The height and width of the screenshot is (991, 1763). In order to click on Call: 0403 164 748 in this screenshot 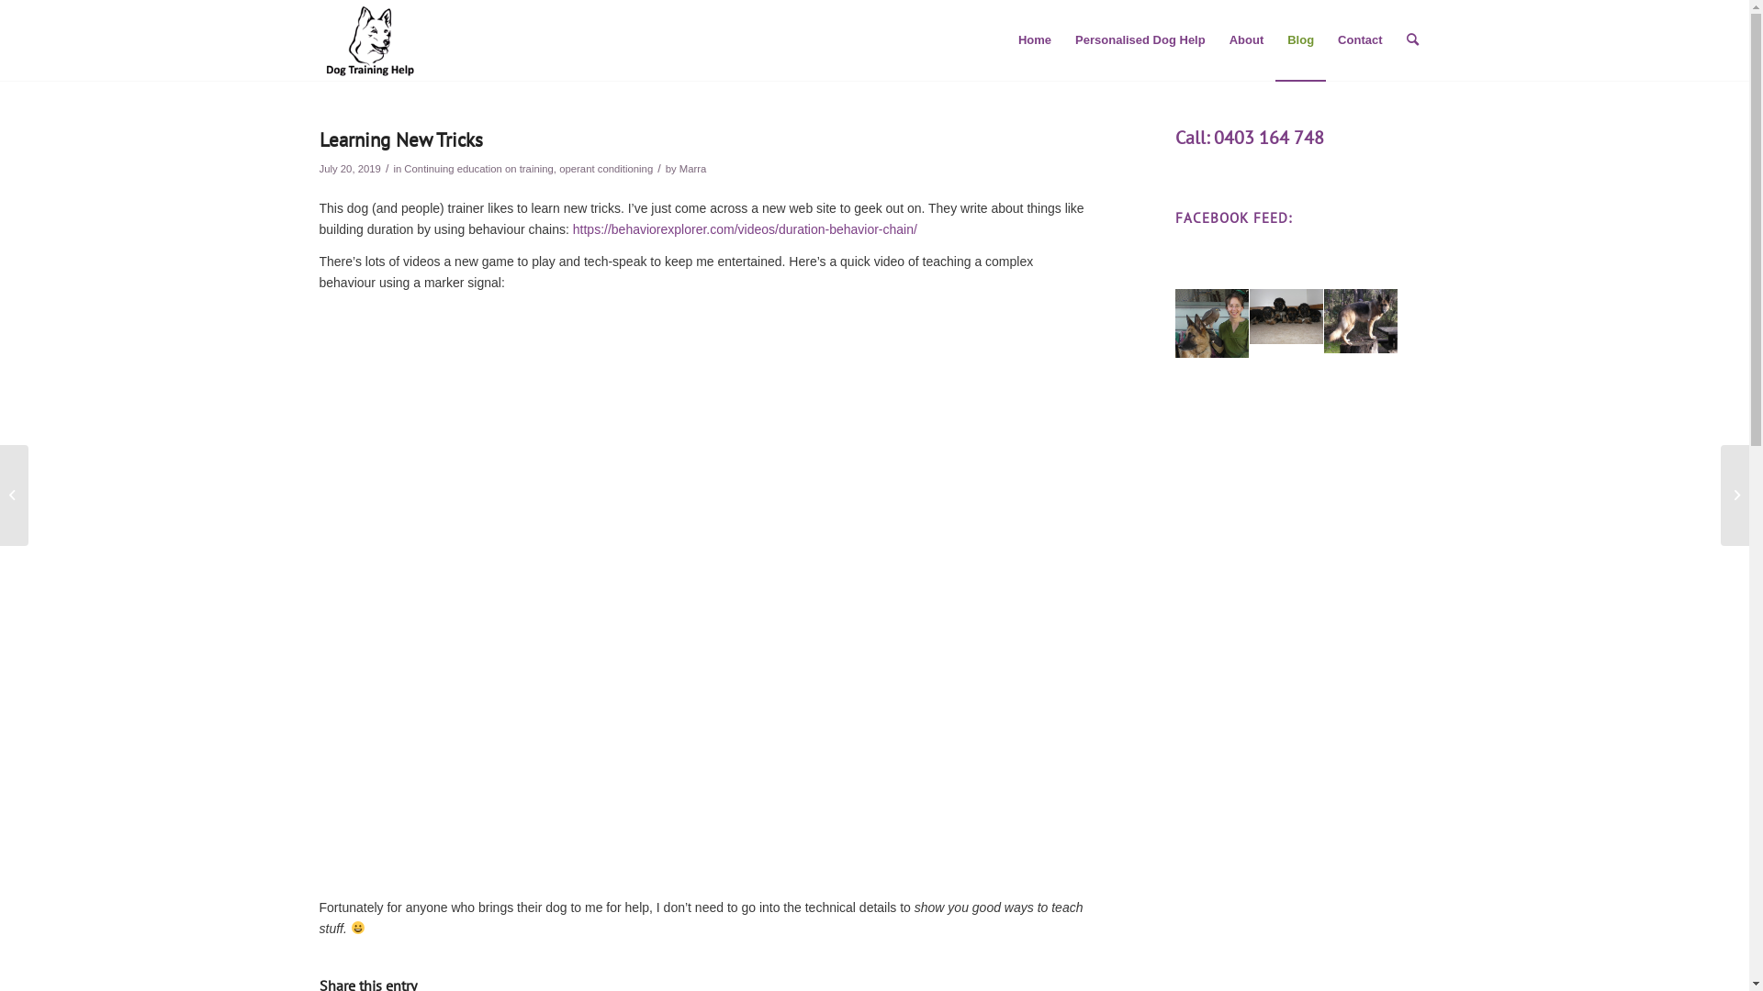, I will do `click(1250, 138)`.